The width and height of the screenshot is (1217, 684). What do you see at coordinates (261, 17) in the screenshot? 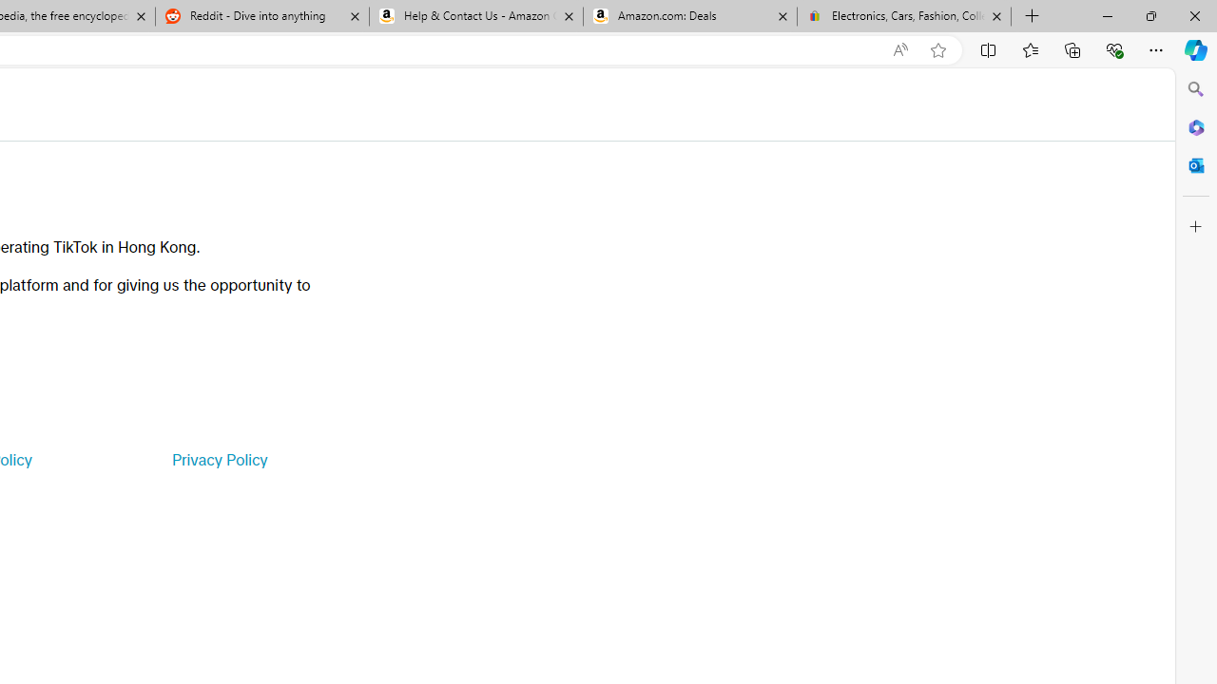
I see `Reddit - Dive into anything` at bounding box center [261, 17].